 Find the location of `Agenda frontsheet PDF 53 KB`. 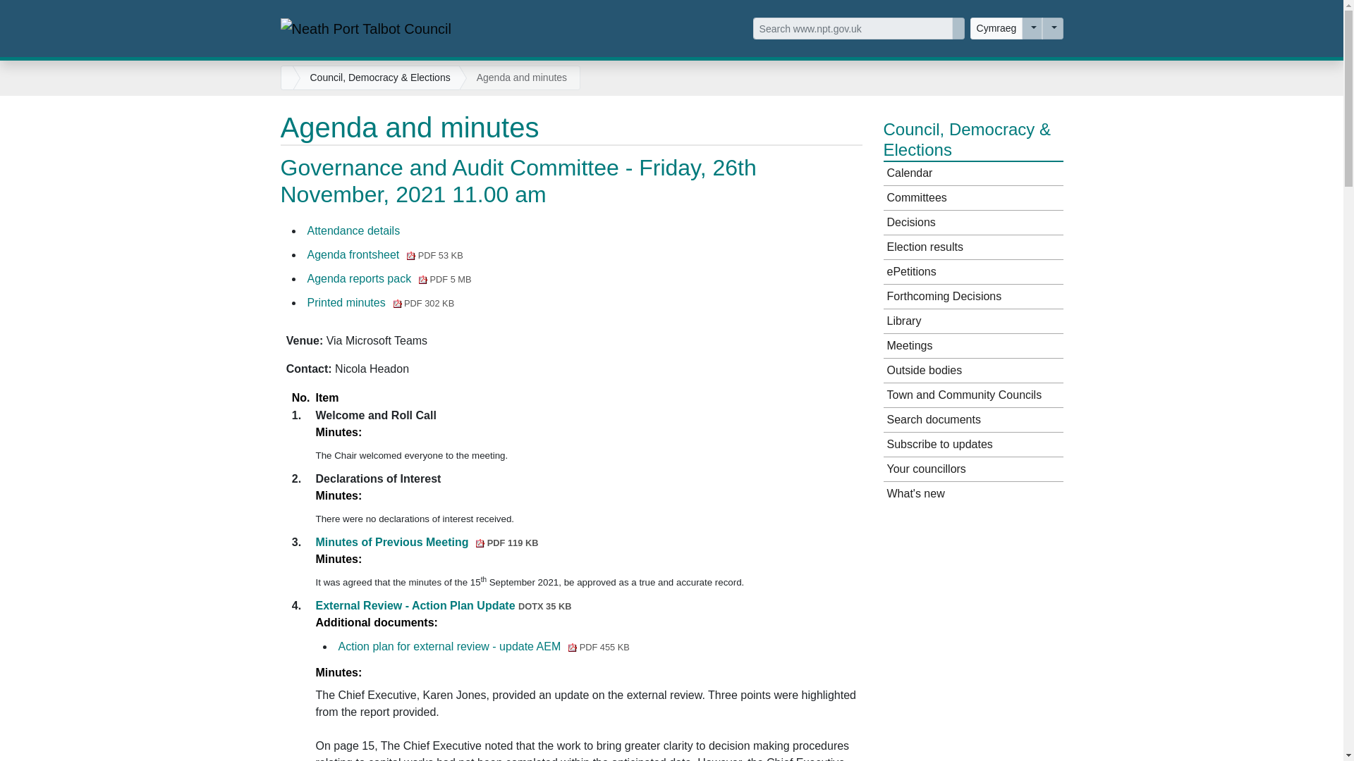

Agenda frontsheet PDF 53 KB is located at coordinates (385, 255).